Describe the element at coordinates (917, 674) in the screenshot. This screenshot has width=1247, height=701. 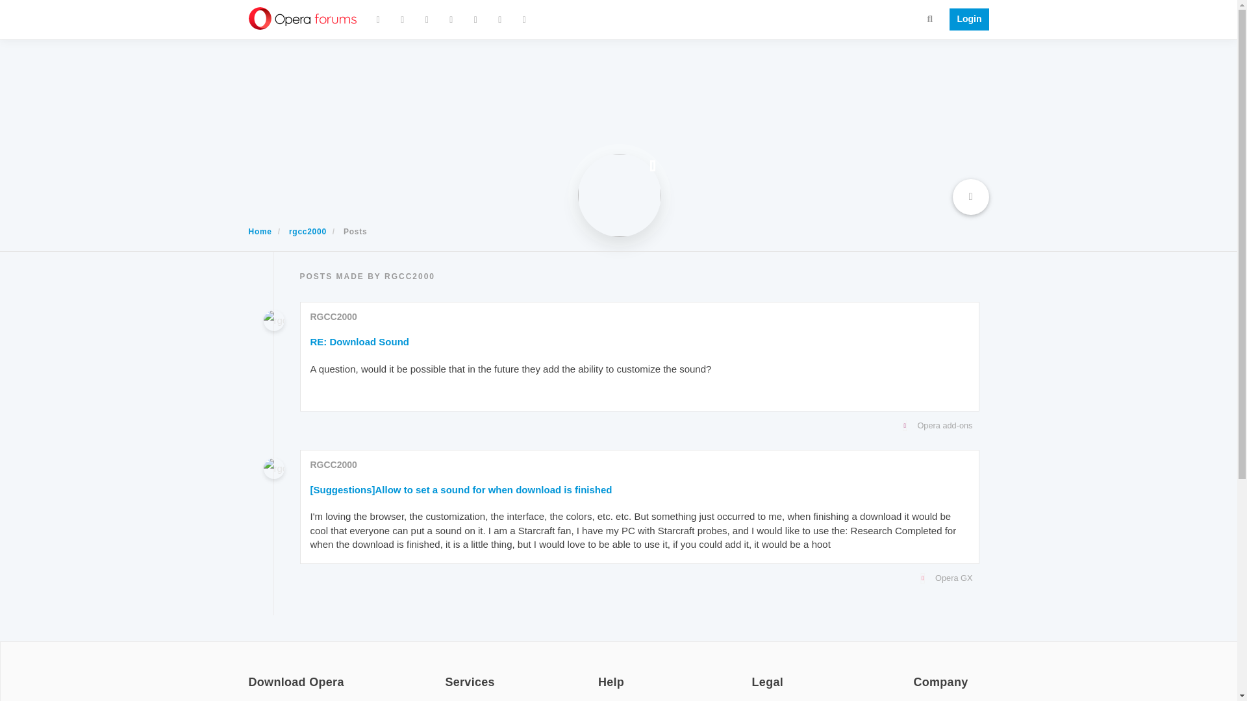
I see `on` at that location.